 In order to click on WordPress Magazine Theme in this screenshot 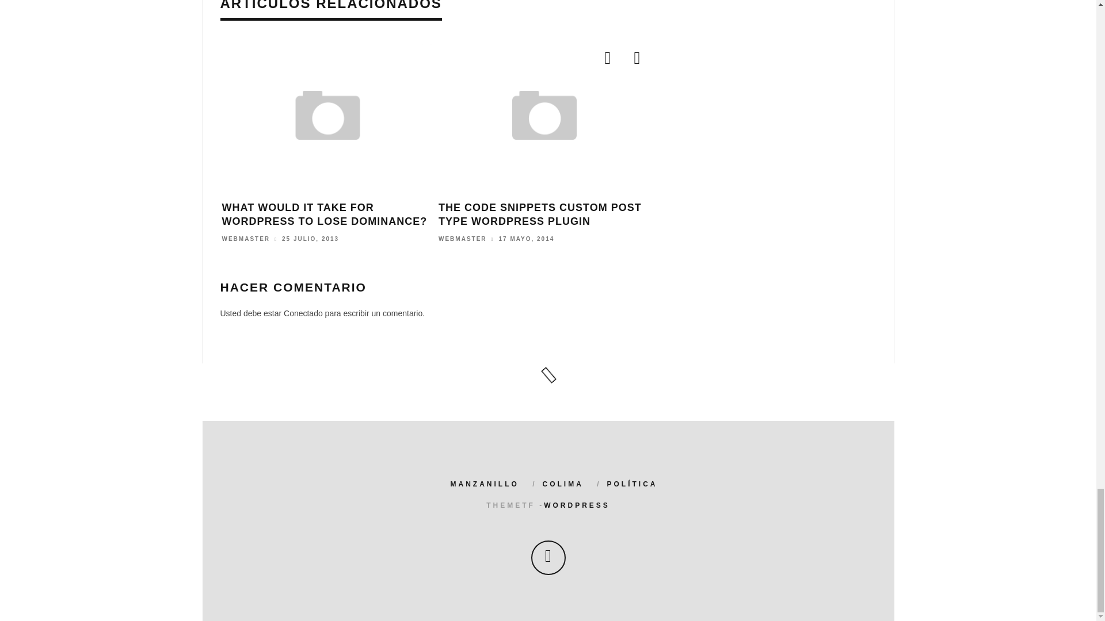, I will do `click(577, 505)`.